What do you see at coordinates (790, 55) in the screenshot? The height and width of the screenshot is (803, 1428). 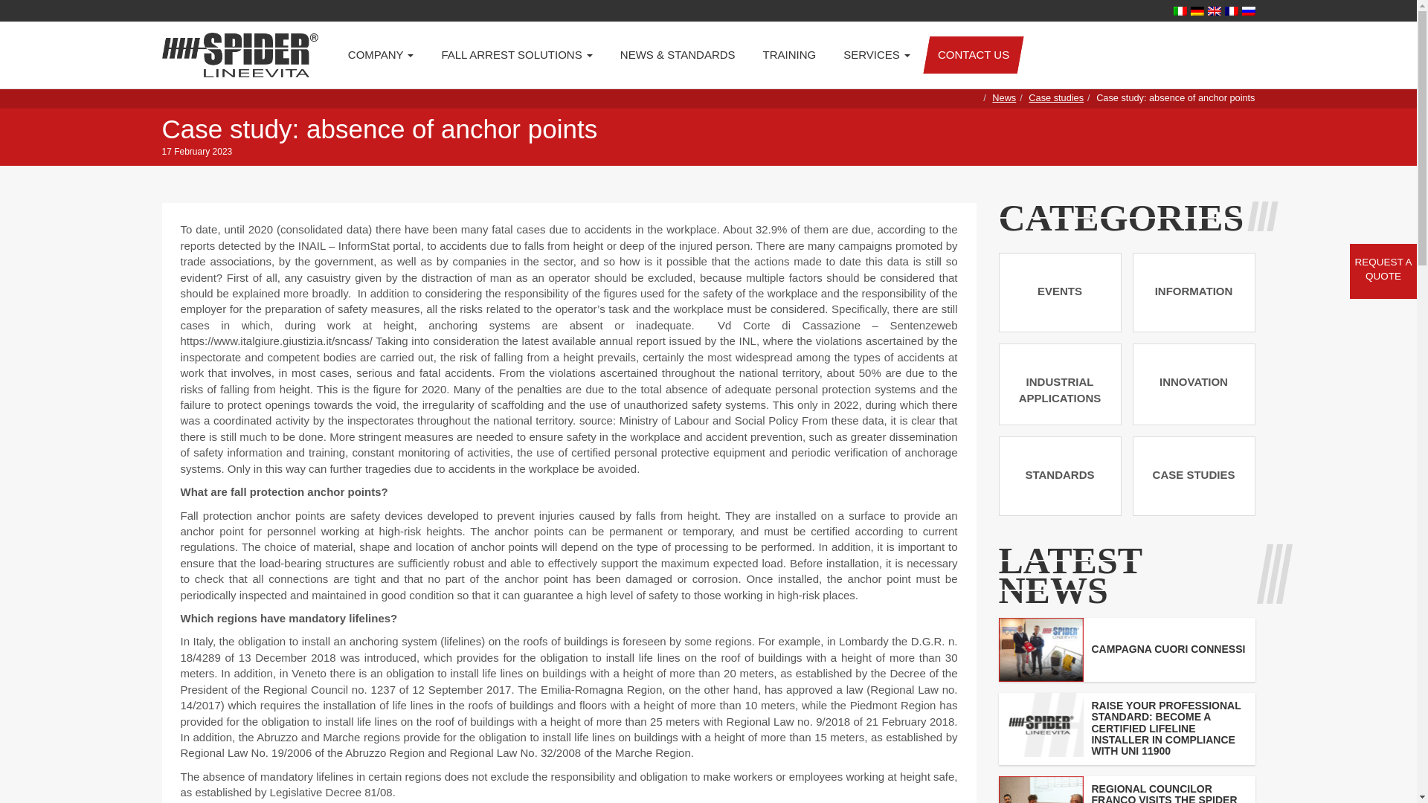 I see `Training` at bounding box center [790, 55].